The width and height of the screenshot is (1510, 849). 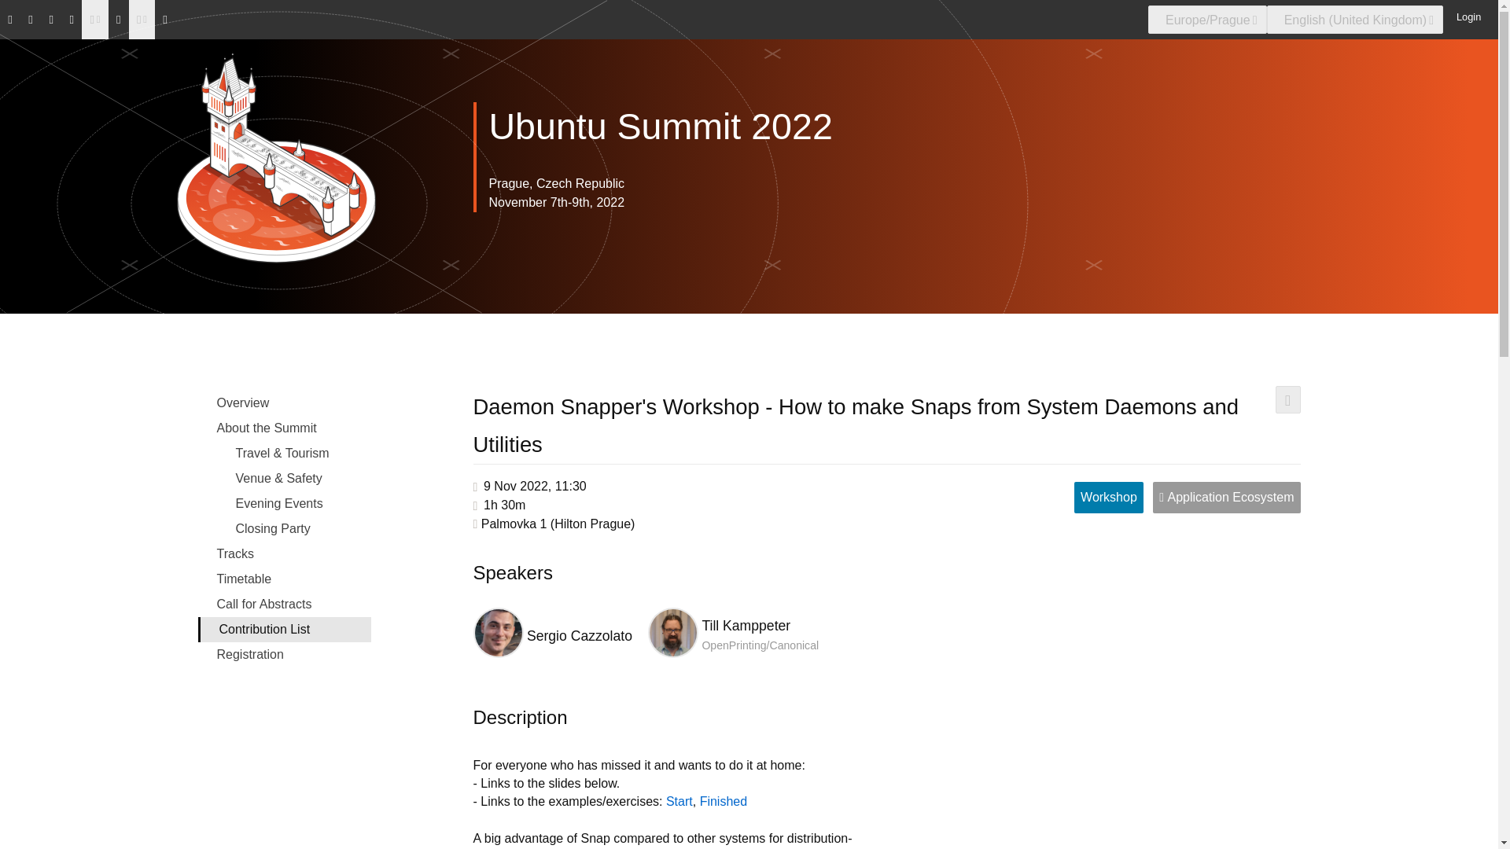 What do you see at coordinates (504, 505) in the screenshot?
I see `Duration` at bounding box center [504, 505].